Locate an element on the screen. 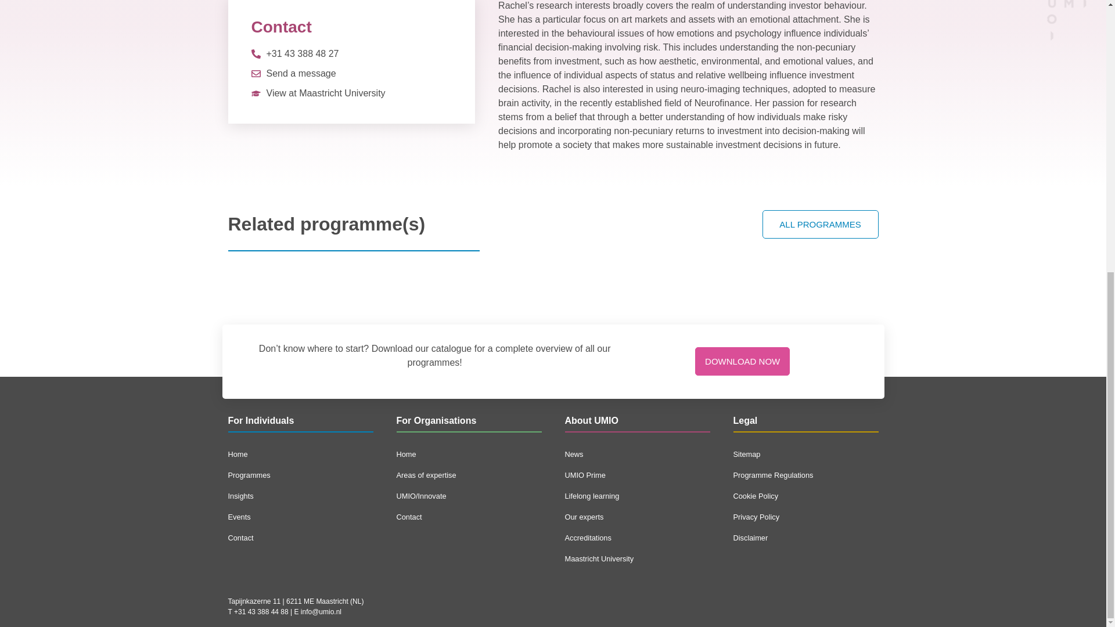 The height and width of the screenshot is (627, 1115). Home is located at coordinates (300, 454).